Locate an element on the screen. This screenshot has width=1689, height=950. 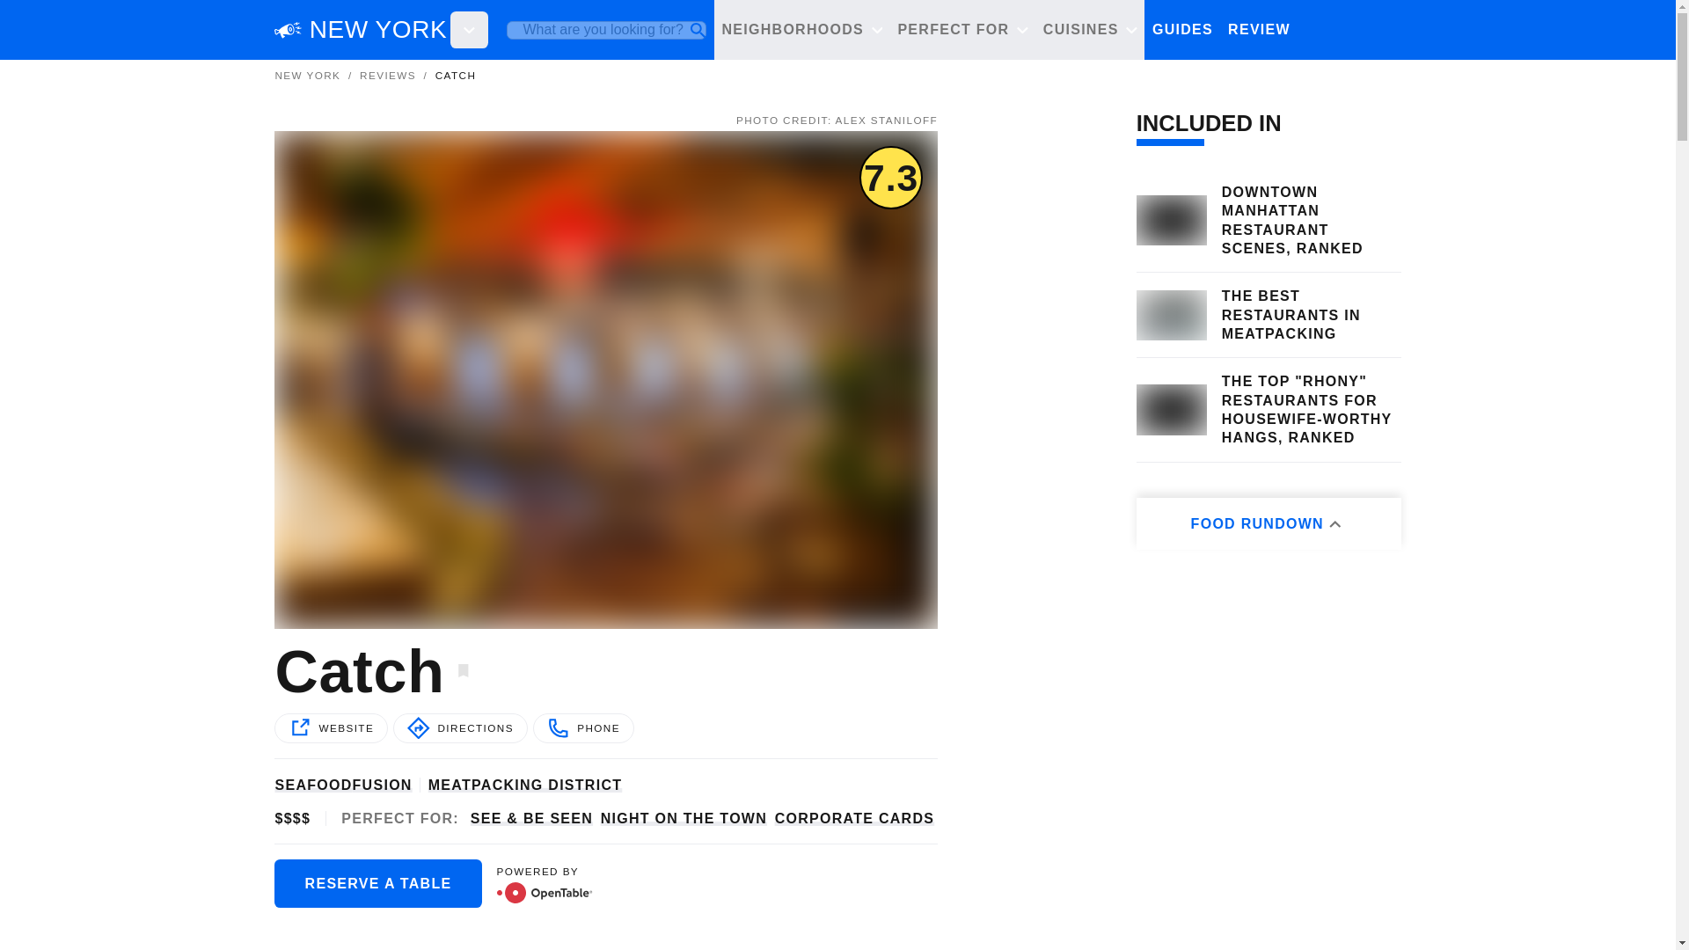
PERFECT FOR is located at coordinates (962, 32).